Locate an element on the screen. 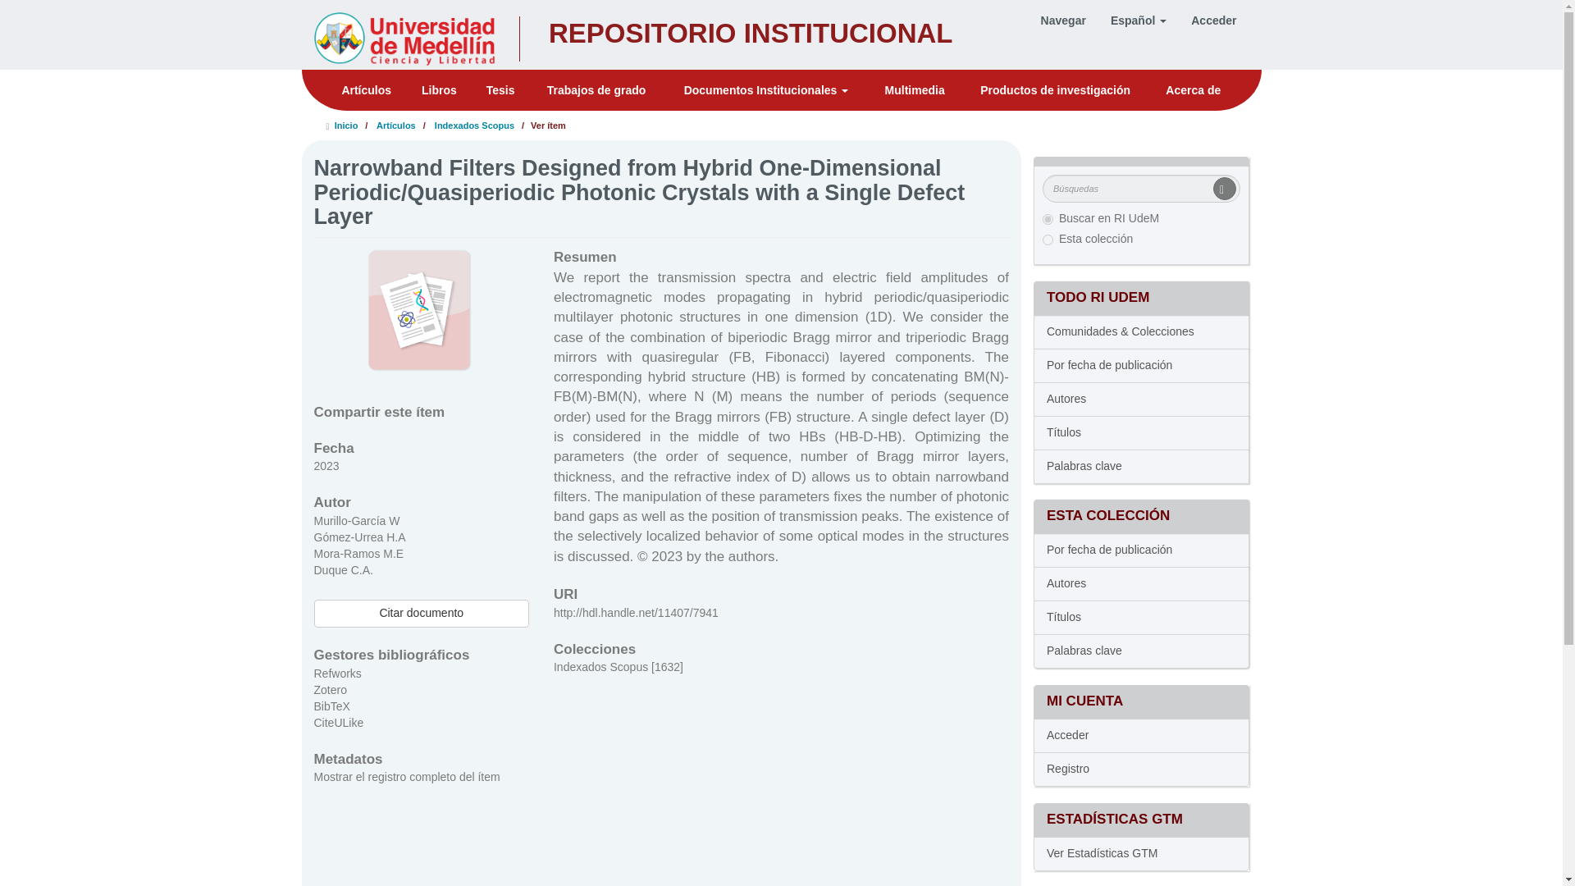 This screenshot has height=886, width=1575. Acceder is located at coordinates (1213, 20).